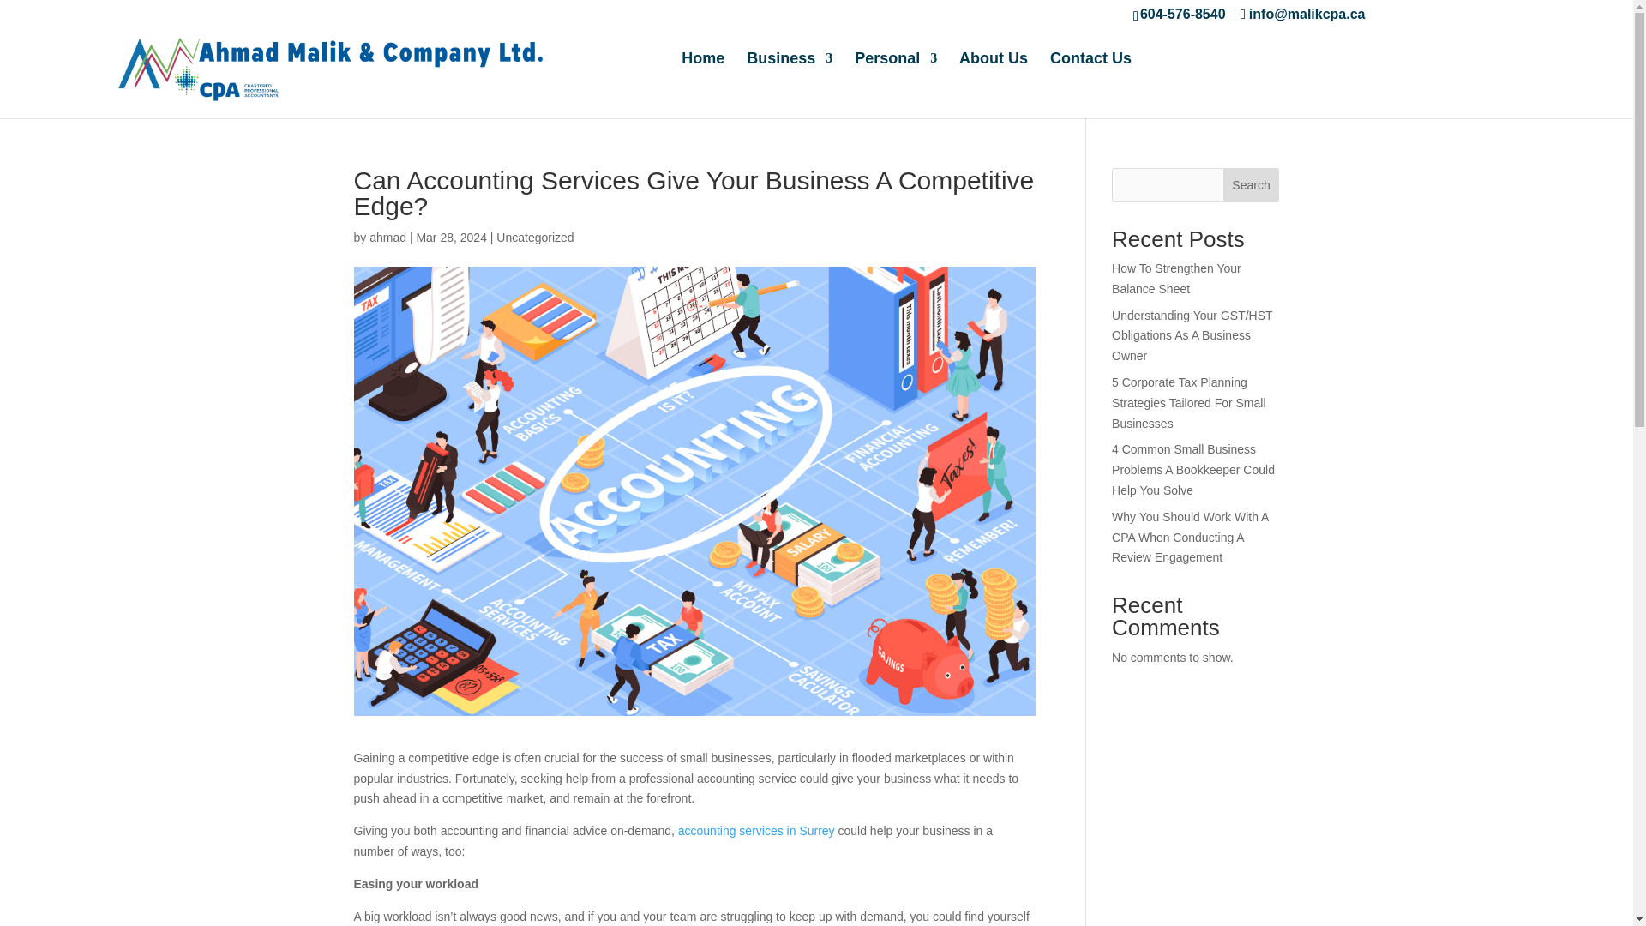 Image resolution: width=1646 pixels, height=926 pixels. I want to click on Business, so click(790, 72).